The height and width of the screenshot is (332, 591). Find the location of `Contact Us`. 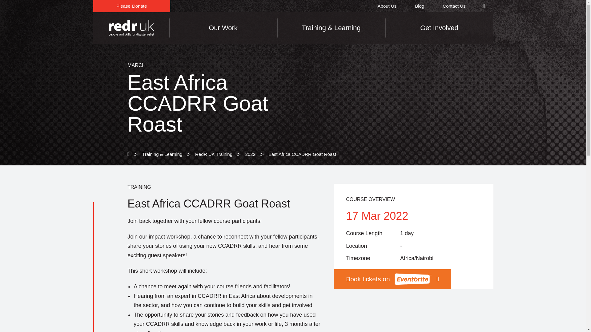

Contact Us is located at coordinates (454, 6).